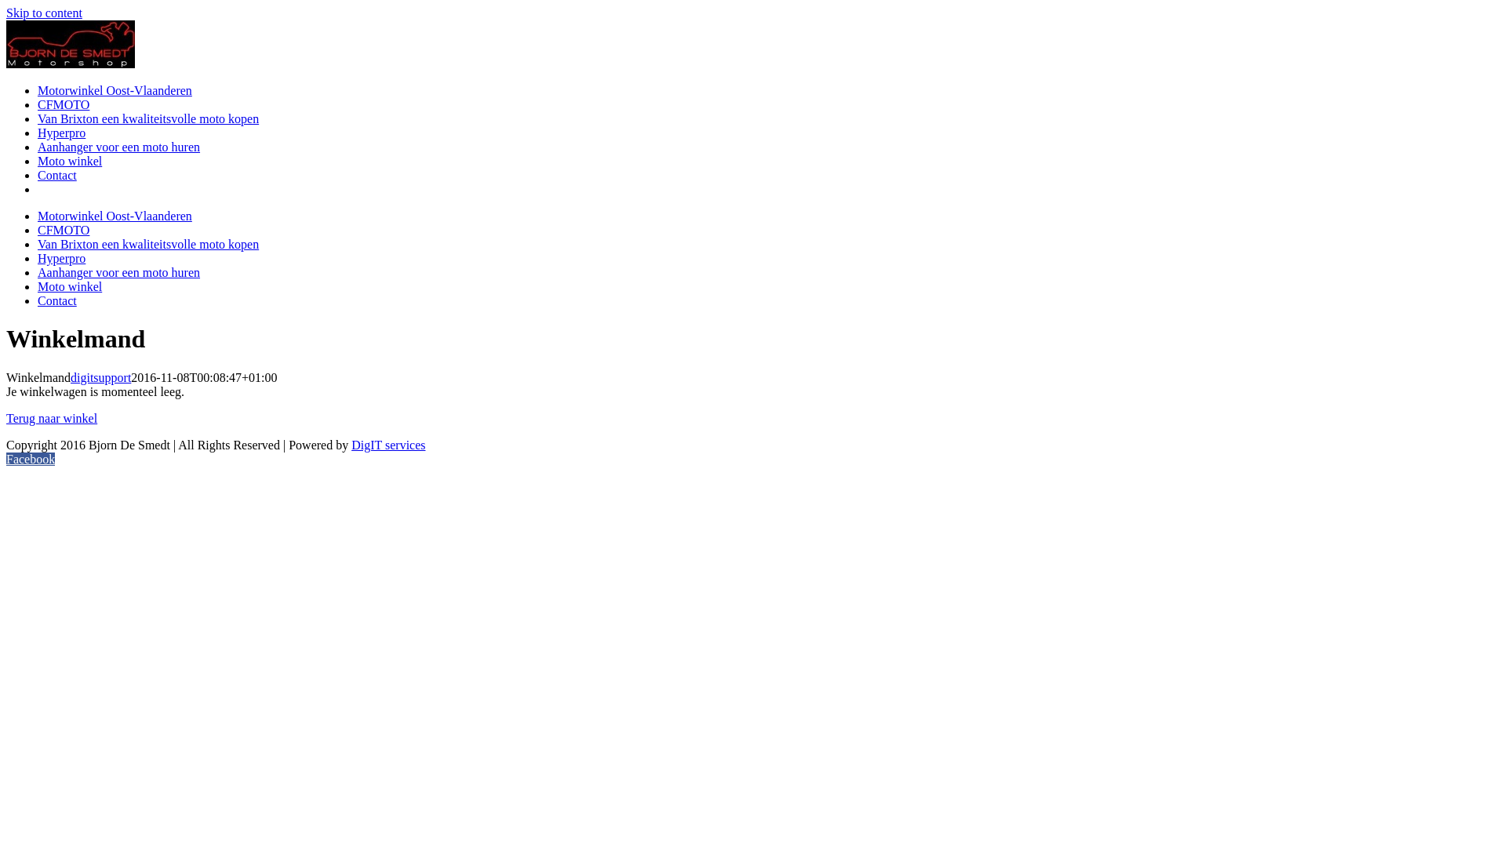  I want to click on Terug naar winkel, so click(52, 419).